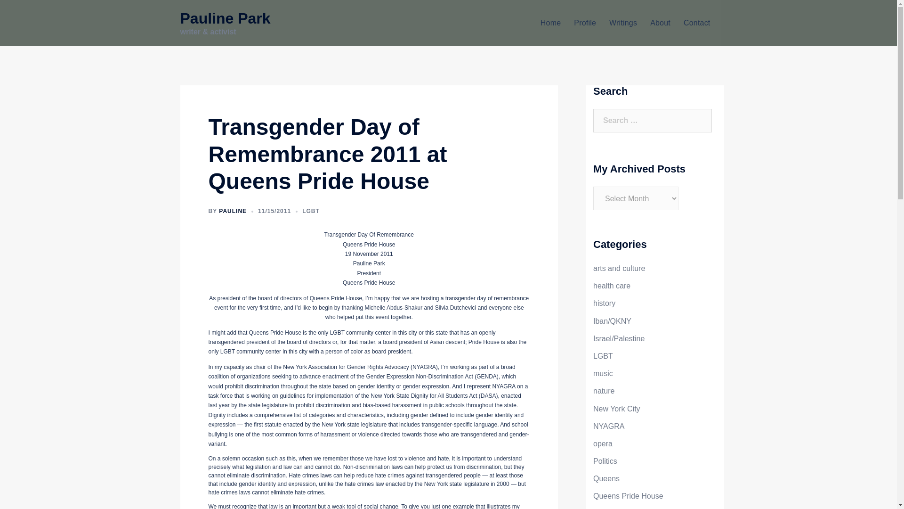 This screenshot has height=509, width=904. Describe the element at coordinates (585, 23) in the screenshot. I see `Profile` at that location.